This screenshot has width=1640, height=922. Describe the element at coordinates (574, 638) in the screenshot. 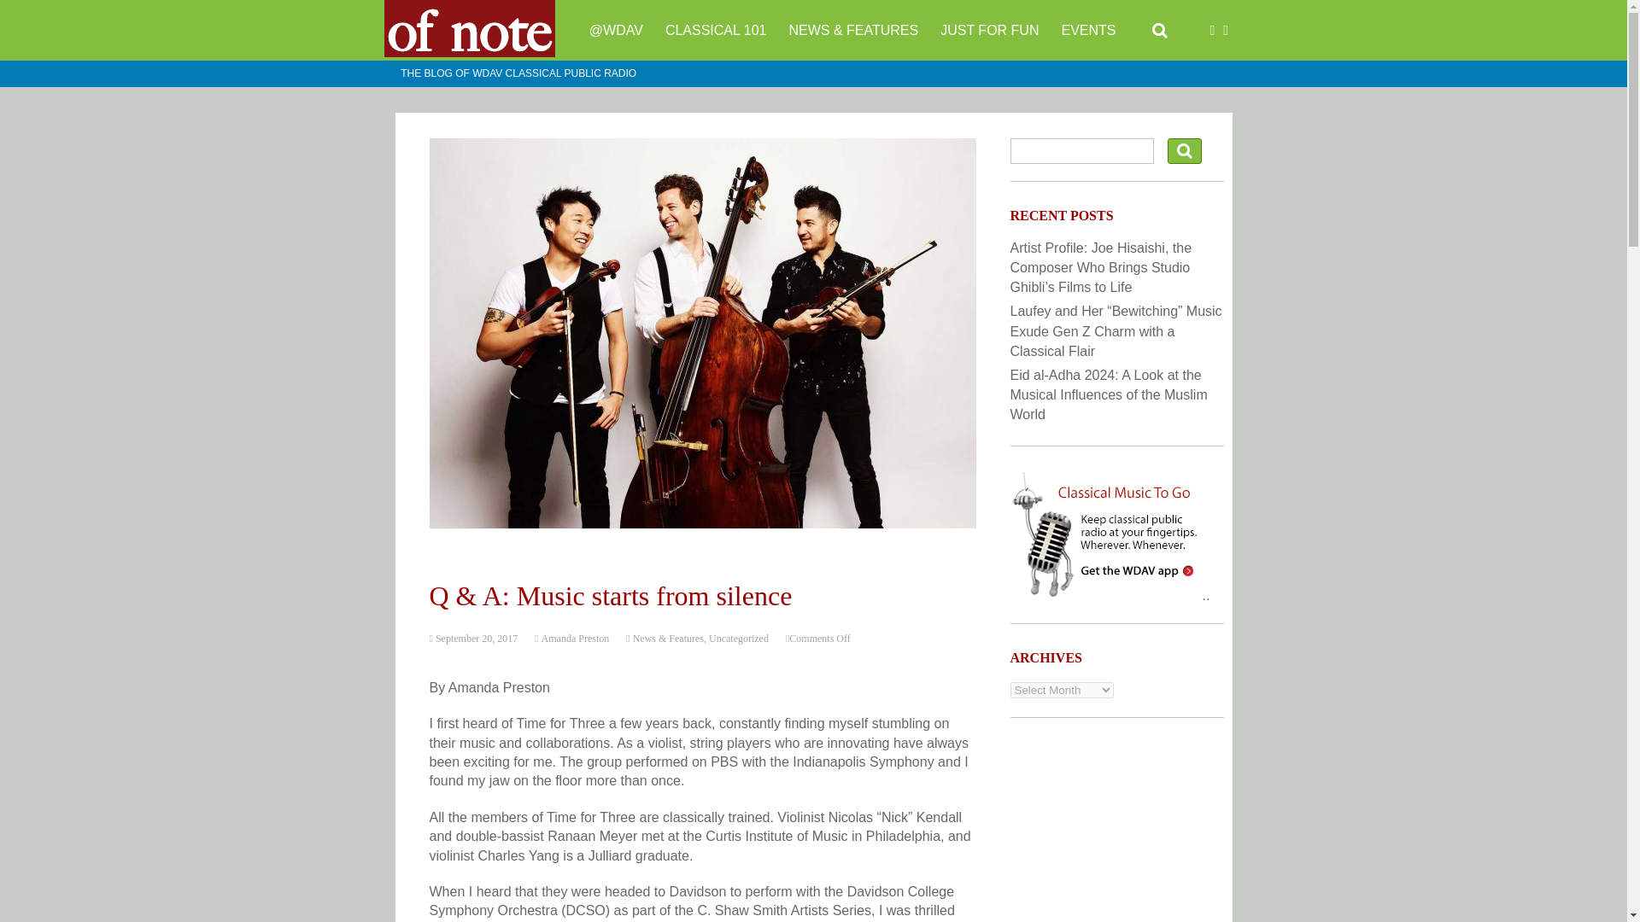

I see `View all posts by Amanda Preston` at that location.